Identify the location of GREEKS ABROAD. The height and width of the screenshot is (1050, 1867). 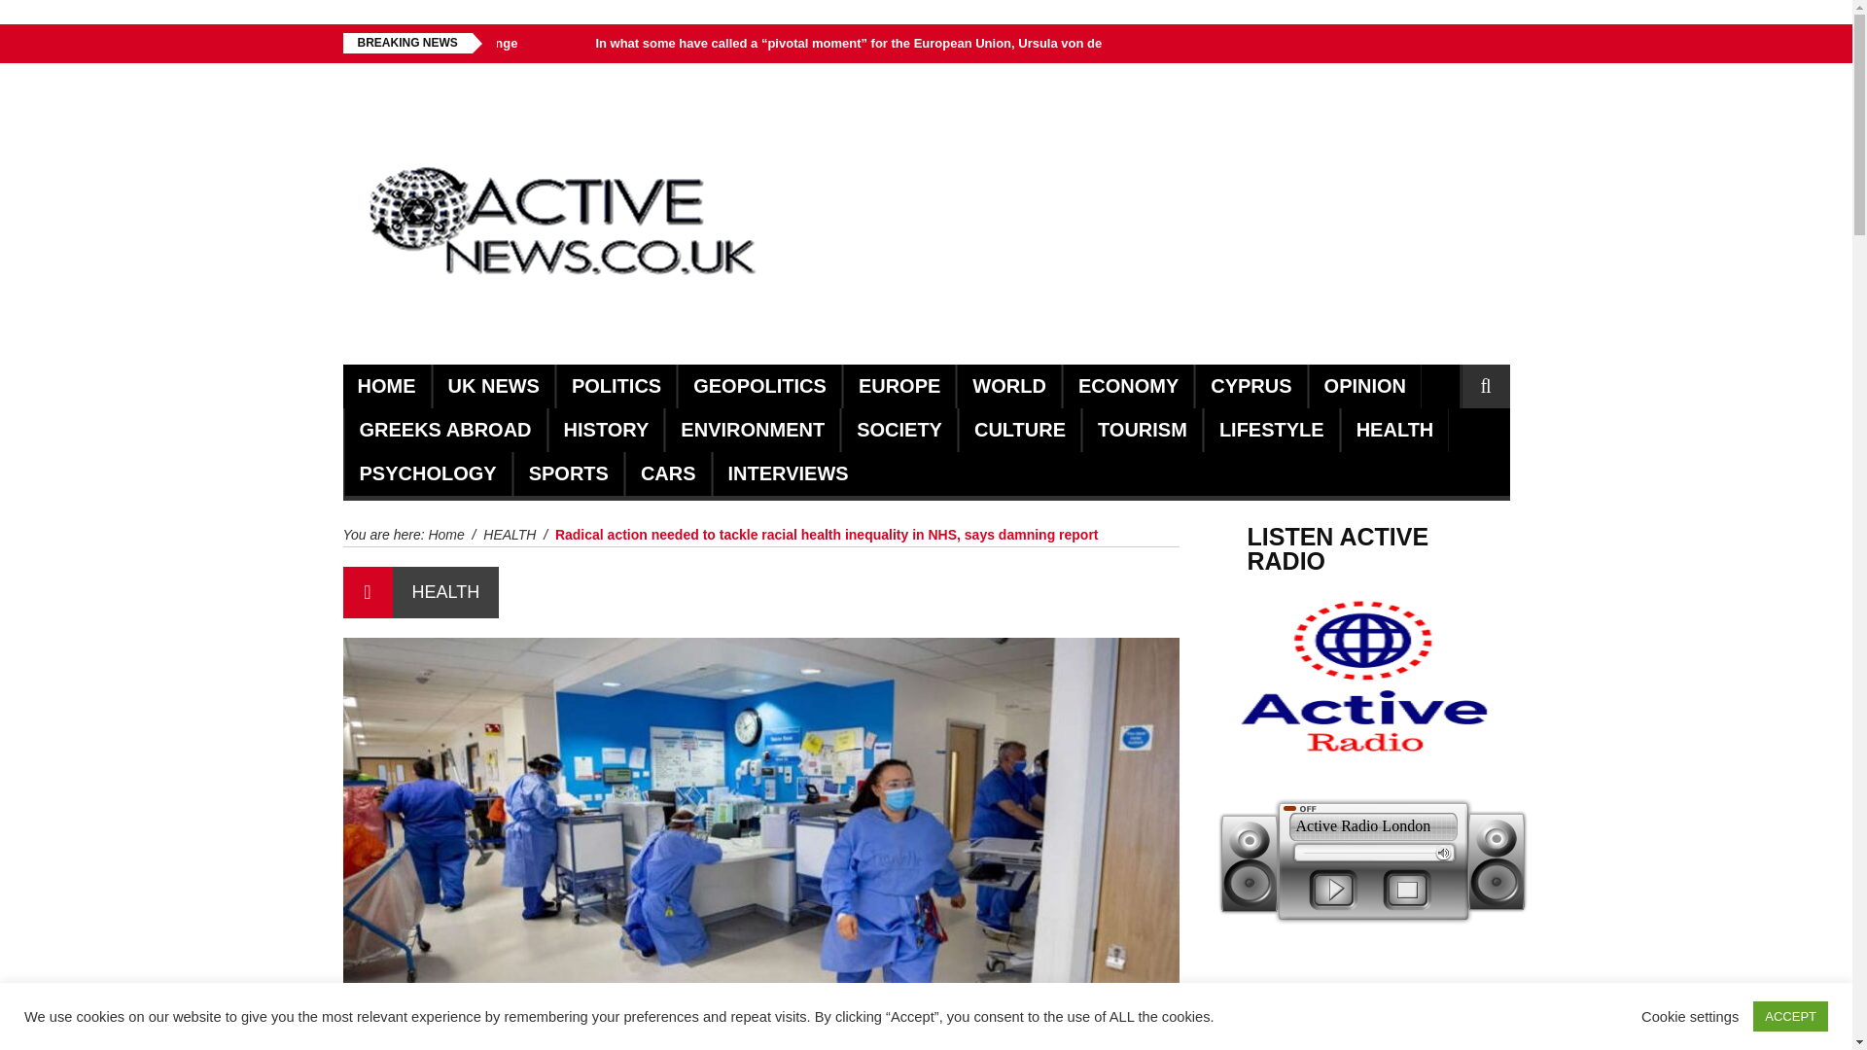
(445, 430).